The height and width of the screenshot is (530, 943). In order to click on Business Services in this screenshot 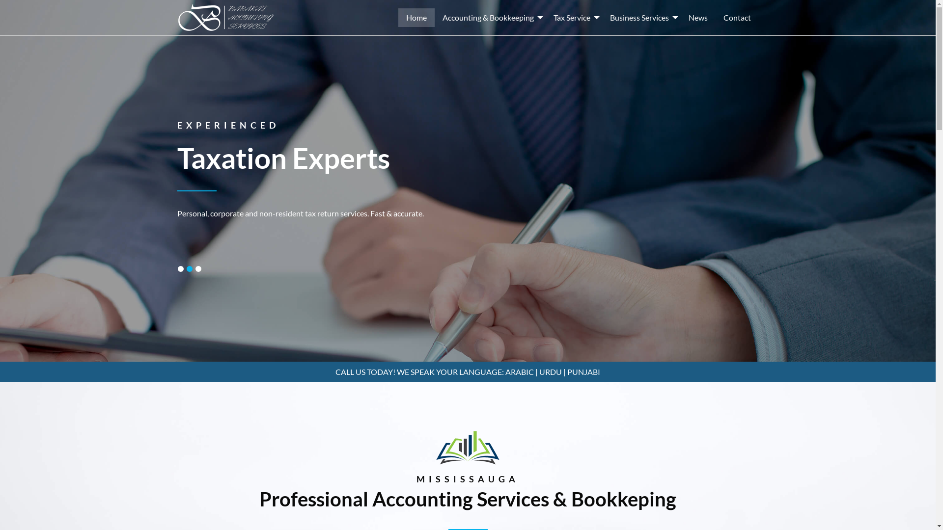, I will do `click(641, 18)`.